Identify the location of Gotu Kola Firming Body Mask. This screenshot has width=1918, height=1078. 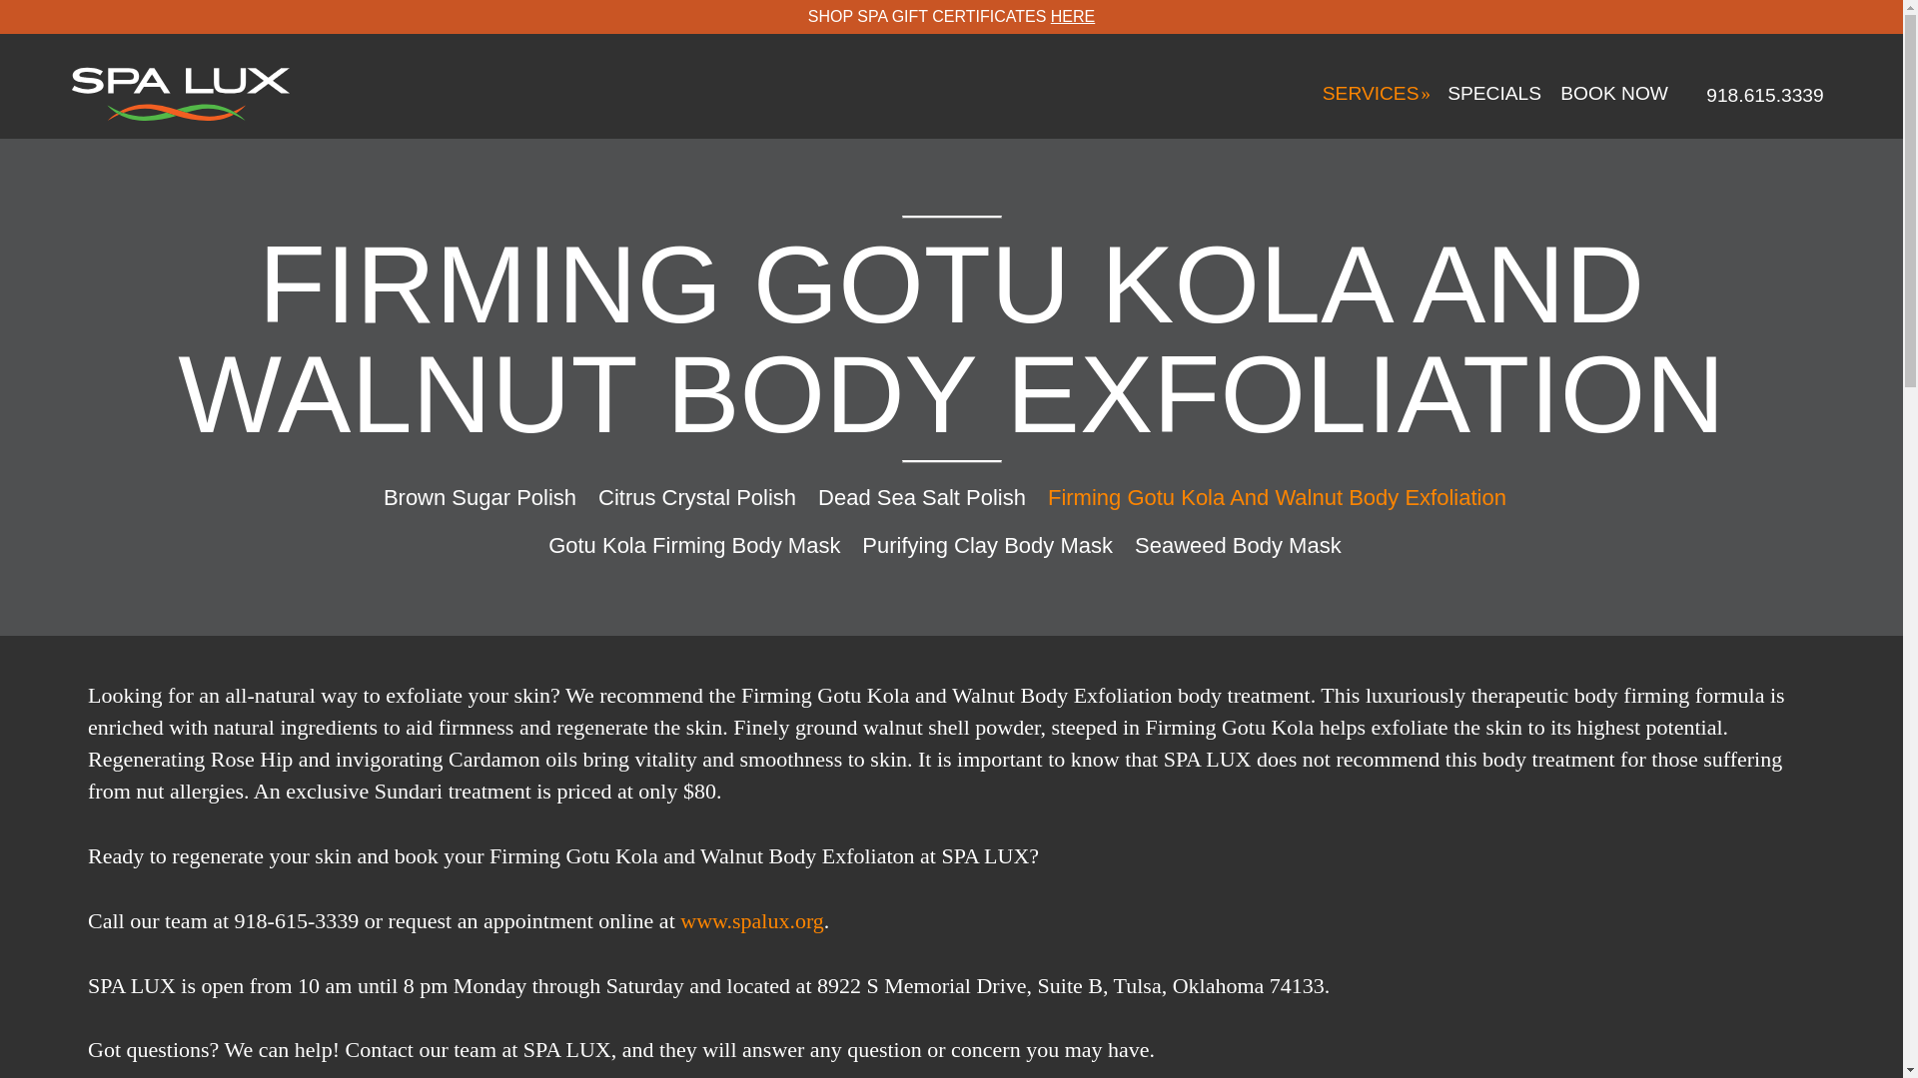
(693, 540).